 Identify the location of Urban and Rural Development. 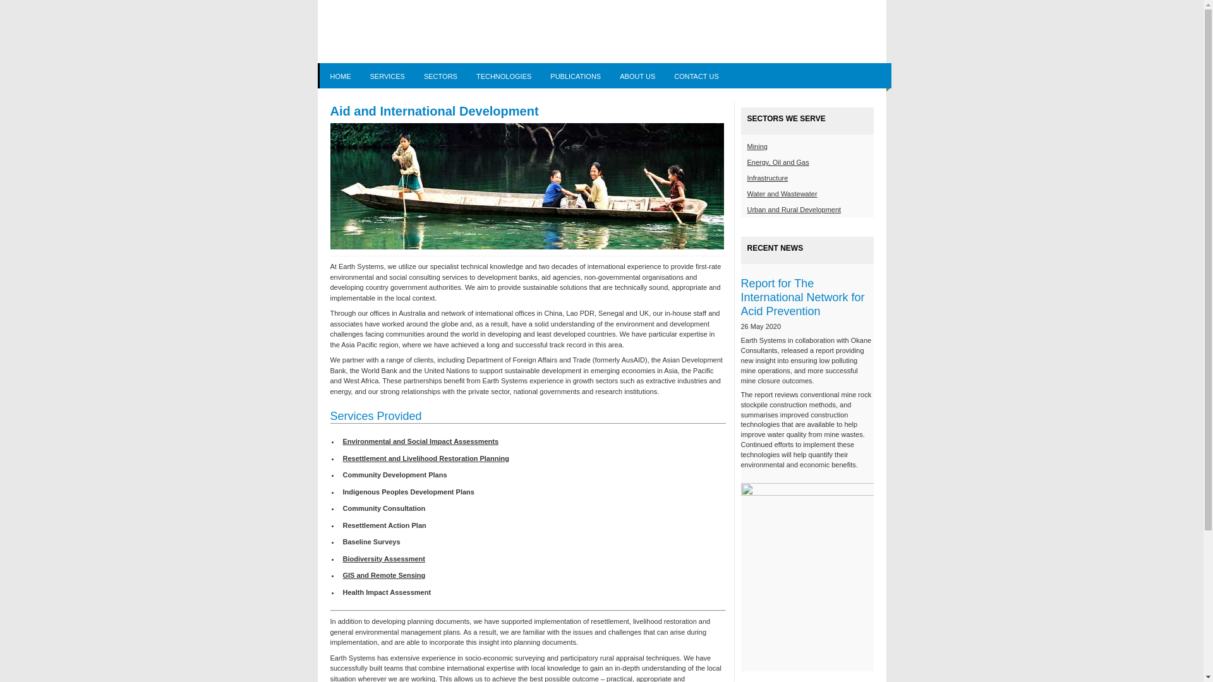
(794, 210).